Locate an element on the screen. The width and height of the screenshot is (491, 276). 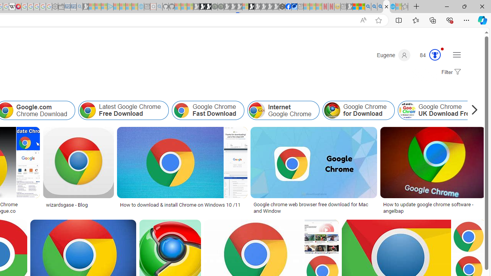
Favorites - Sleeping is located at coordinates (405, 7).